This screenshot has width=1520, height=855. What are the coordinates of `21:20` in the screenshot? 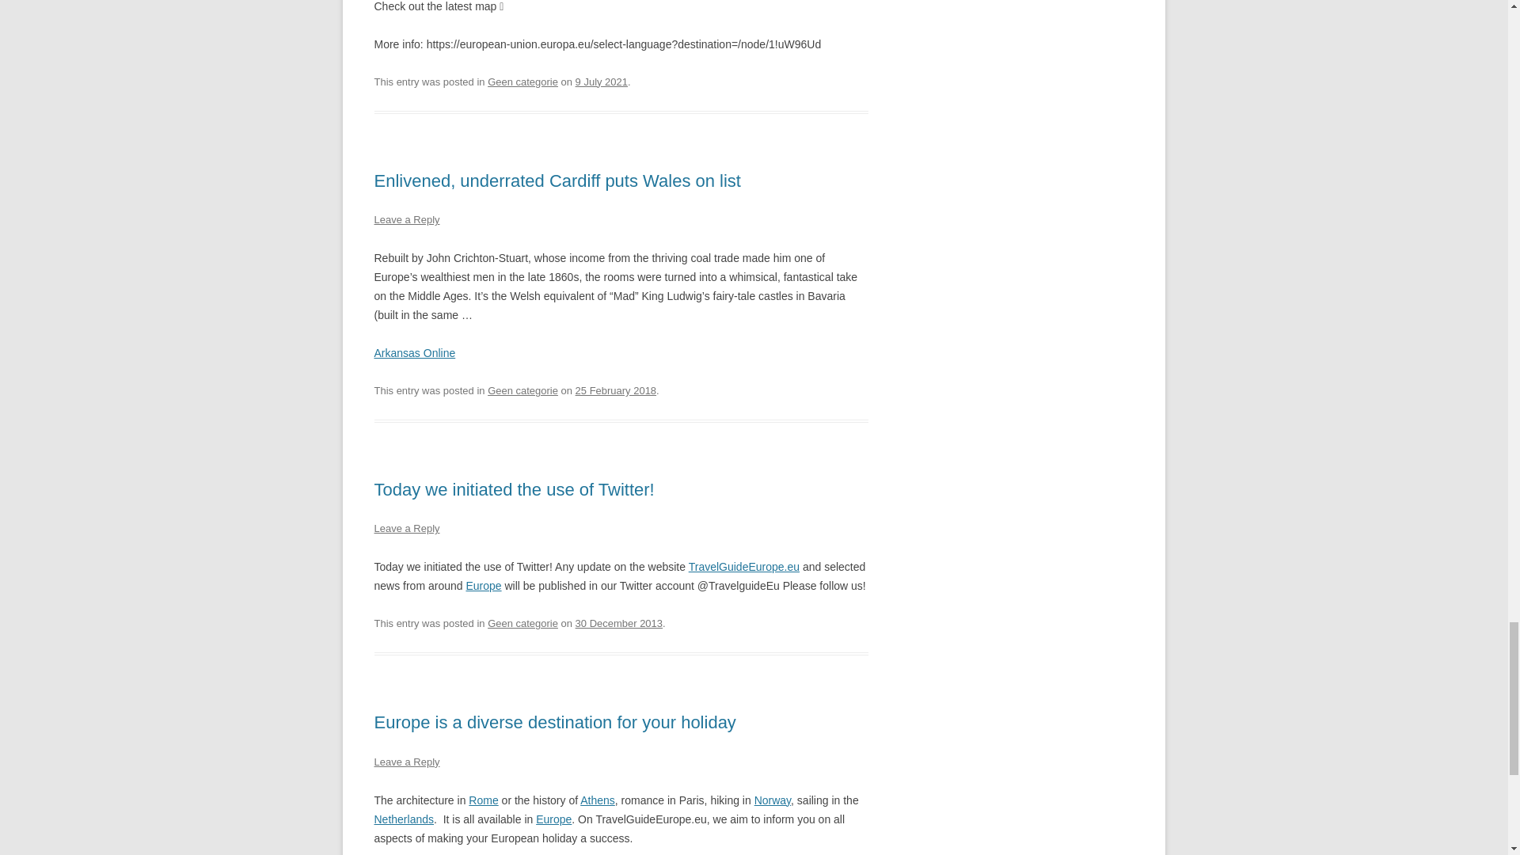 It's located at (616, 391).